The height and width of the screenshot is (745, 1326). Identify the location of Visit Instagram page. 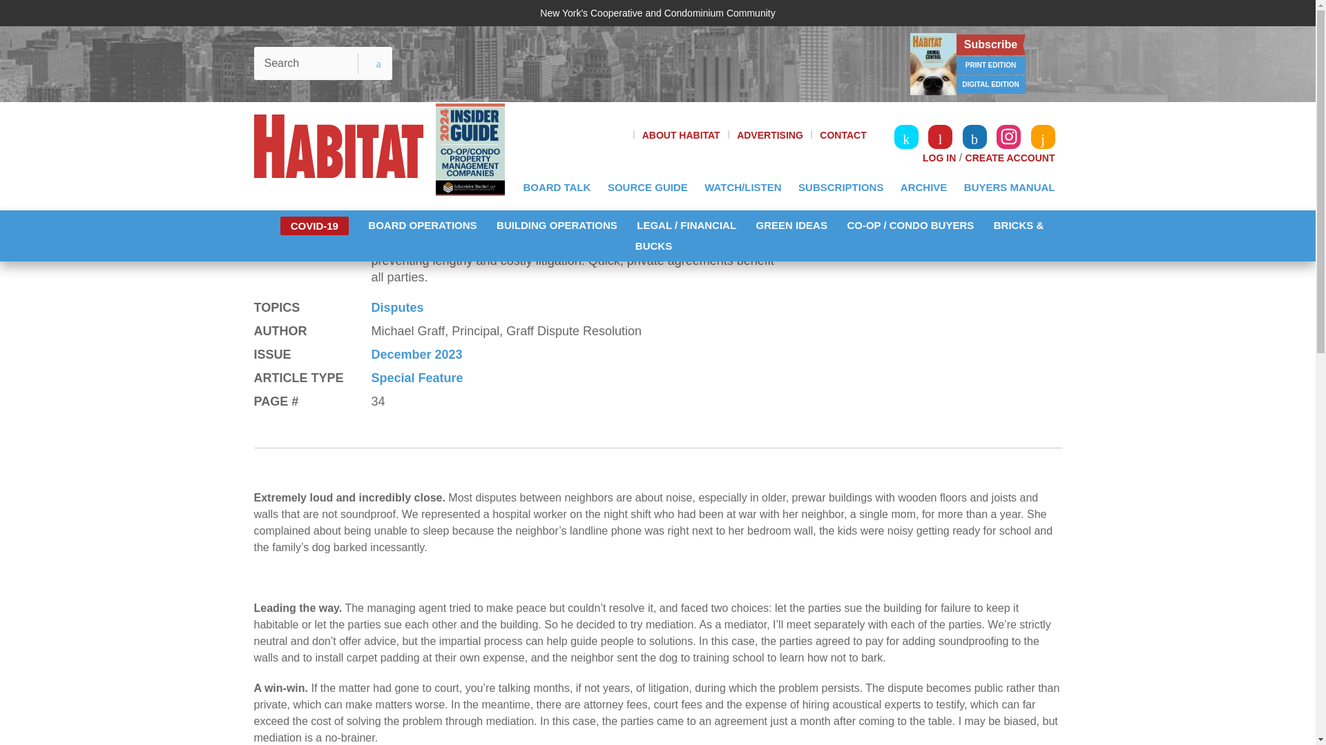
(1008, 137).